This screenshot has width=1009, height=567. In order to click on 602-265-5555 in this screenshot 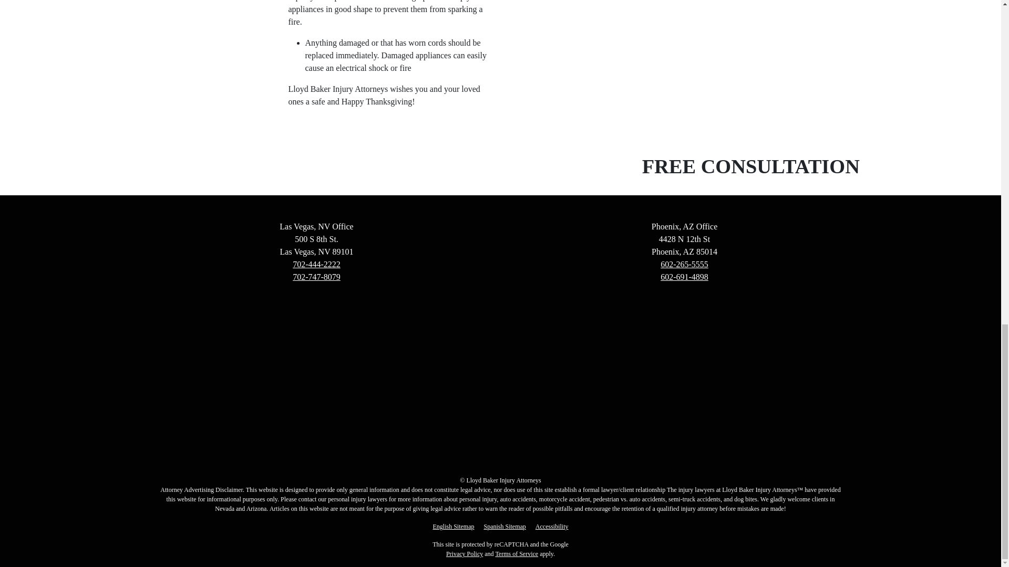, I will do `click(684, 264)`.